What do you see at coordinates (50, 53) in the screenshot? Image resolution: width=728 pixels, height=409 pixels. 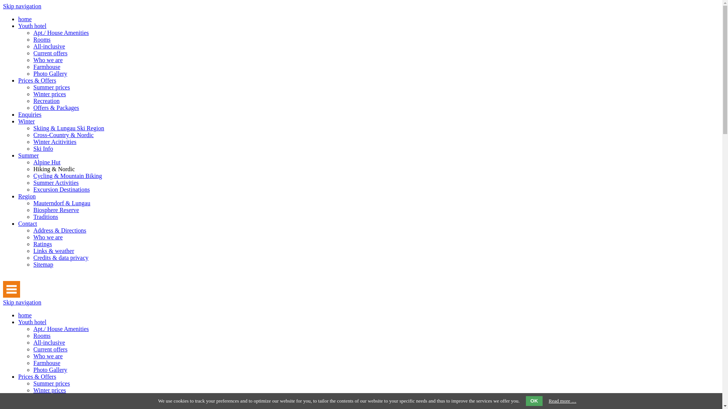 I see `Current offers` at bounding box center [50, 53].